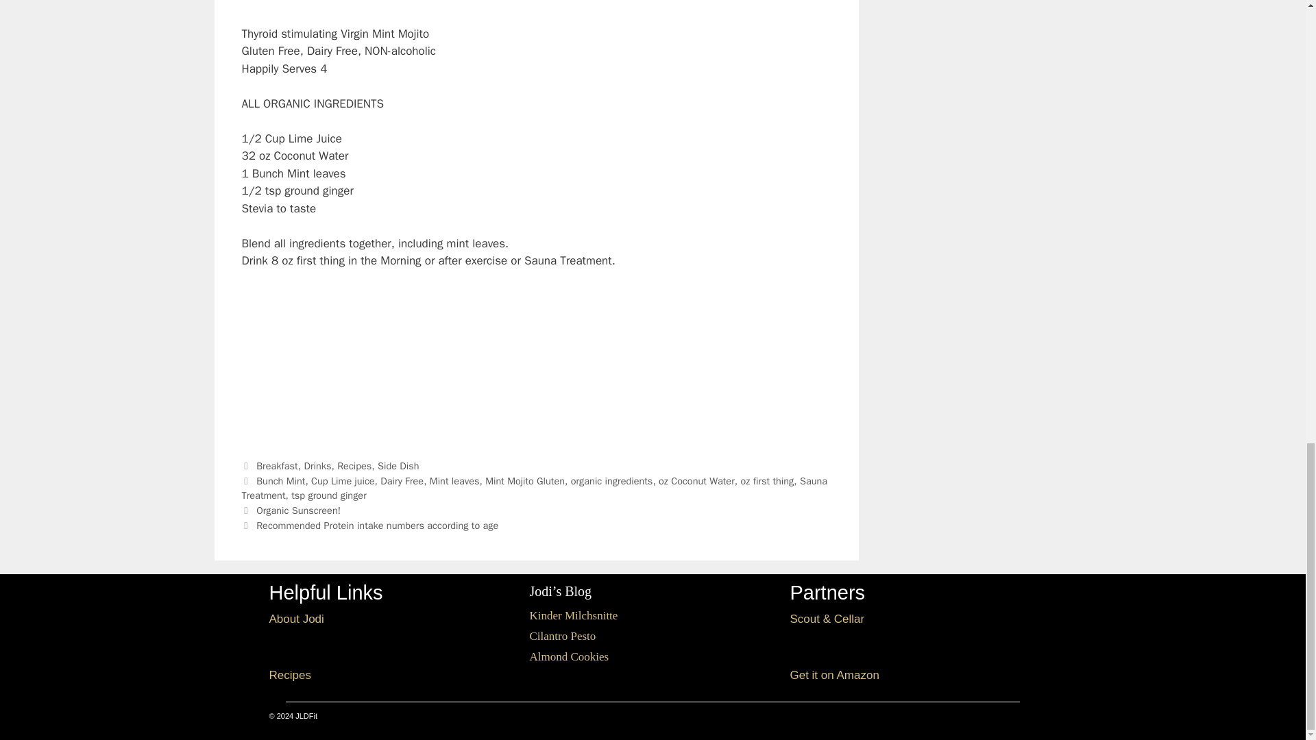  Describe the element at coordinates (296, 619) in the screenshot. I see `About Jodi` at that location.